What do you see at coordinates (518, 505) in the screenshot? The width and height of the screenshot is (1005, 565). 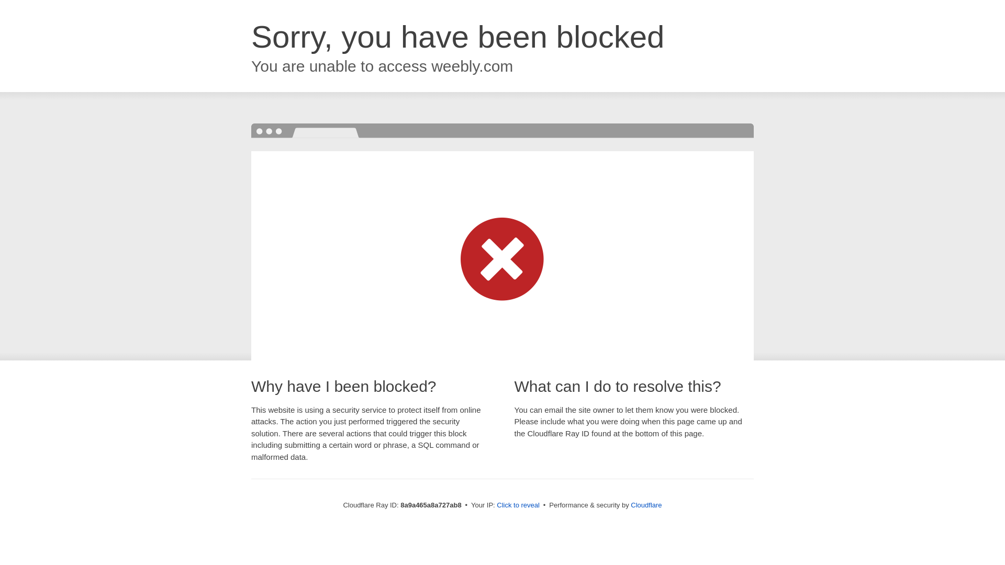 I see `Click to reveal` at bounding box center [518, 505].